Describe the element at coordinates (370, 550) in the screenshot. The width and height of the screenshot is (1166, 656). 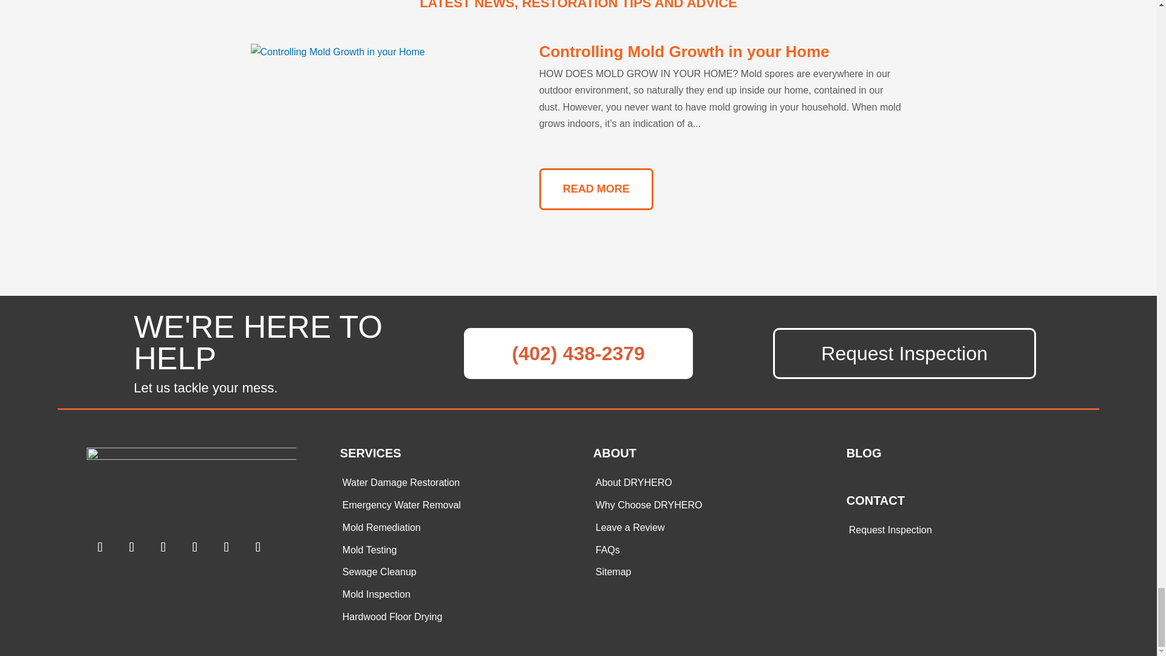
I see `Mold Testing` at that location.